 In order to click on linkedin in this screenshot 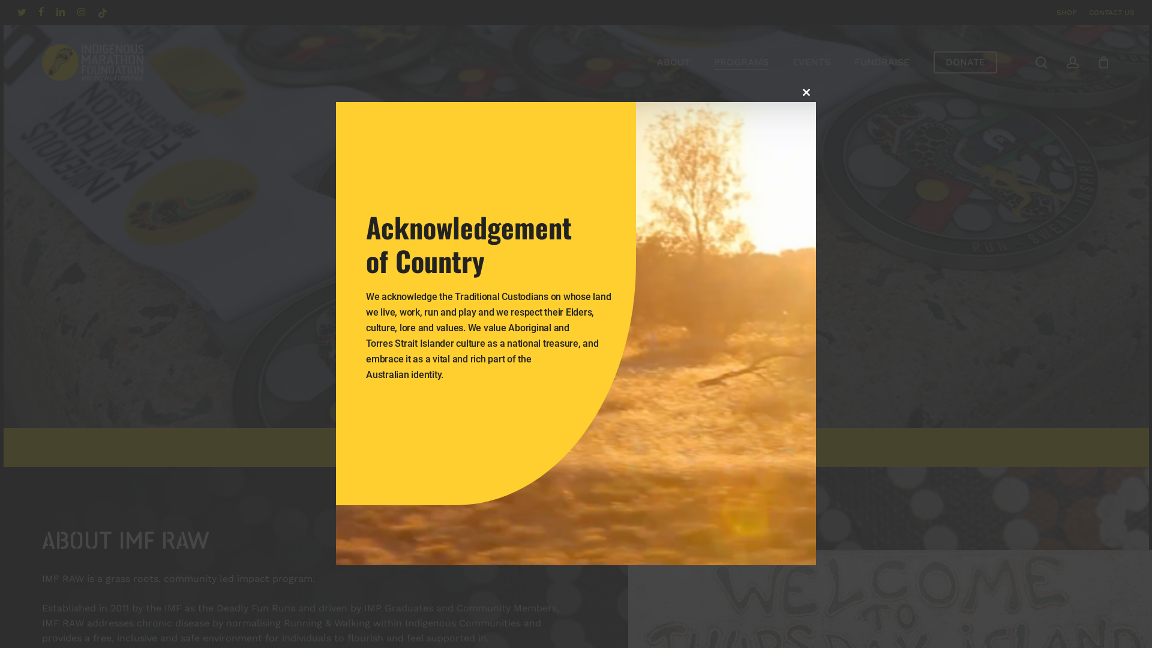, I will do `click(61, 13)`.